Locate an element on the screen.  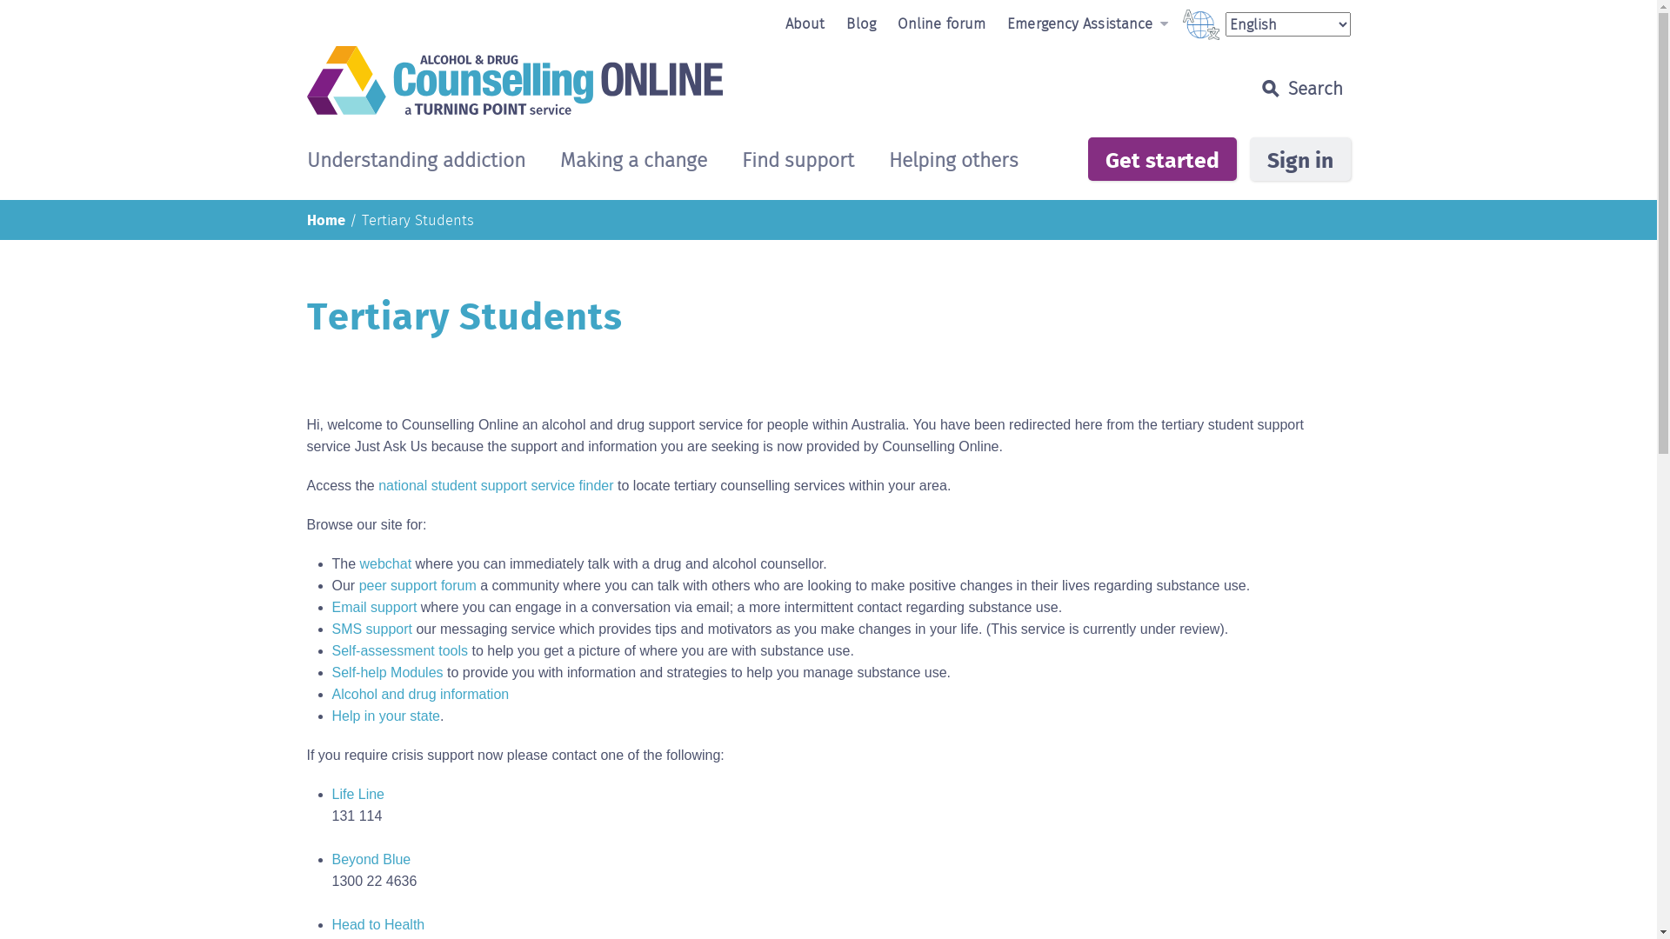
About is located at coordinates (805, 23).